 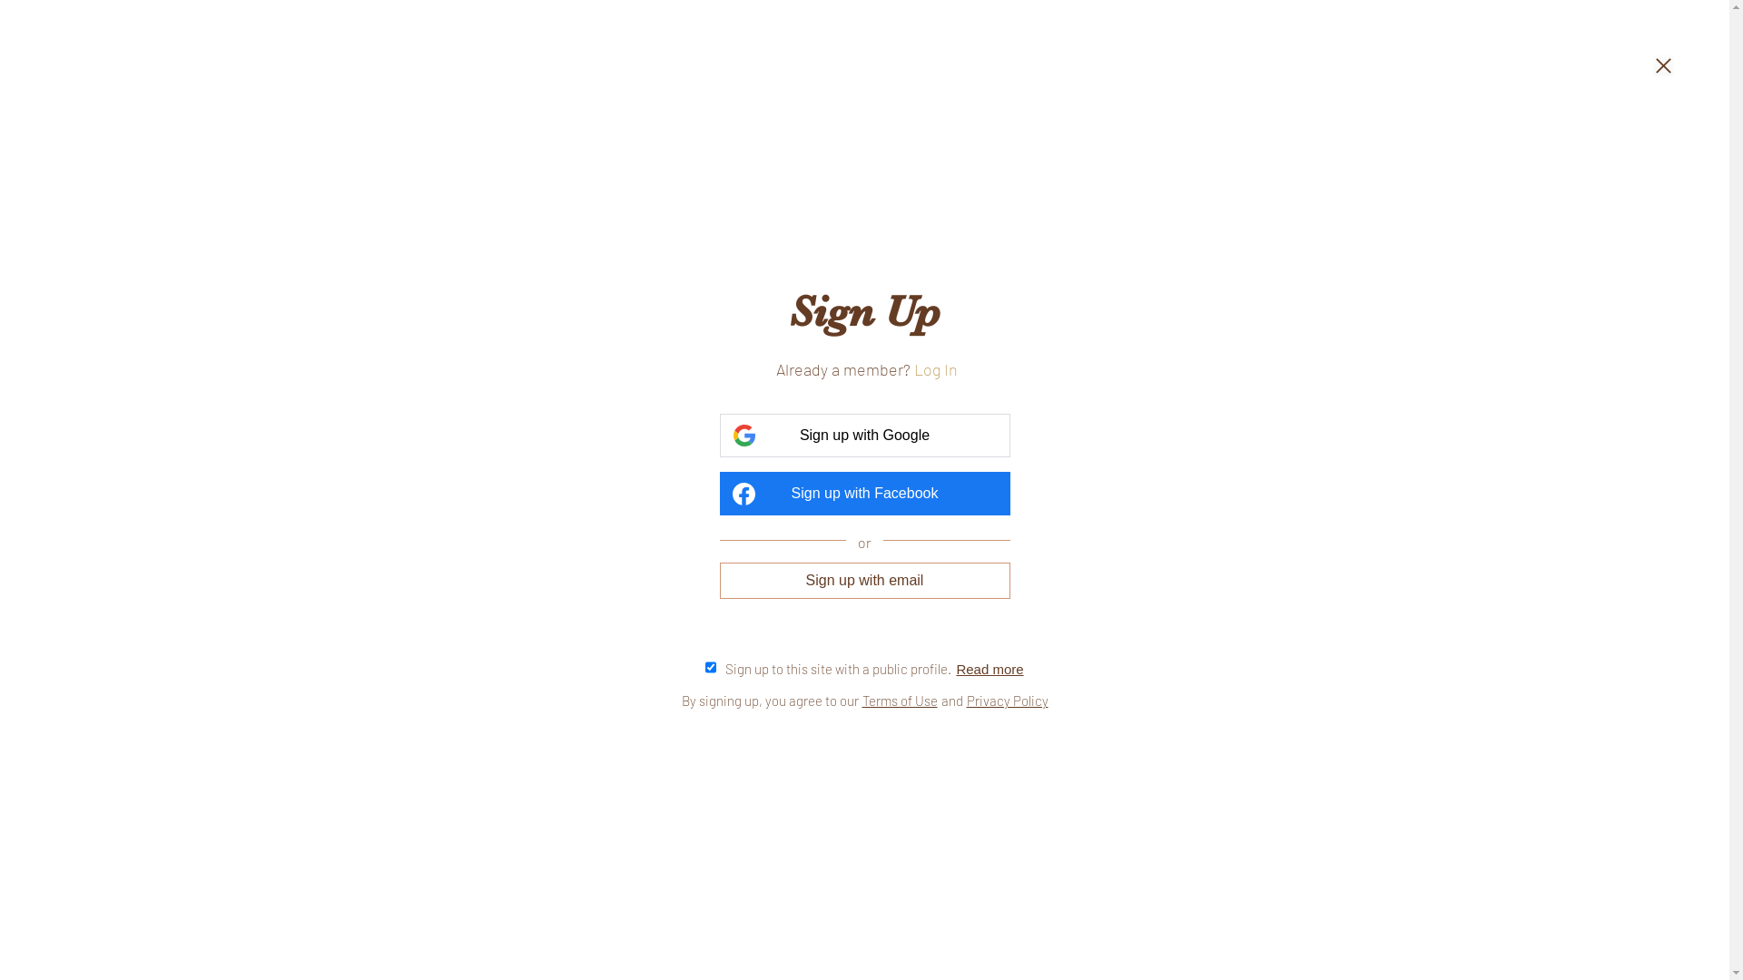 I want to click on Privacy Policy, so click(x=1007, y=701).